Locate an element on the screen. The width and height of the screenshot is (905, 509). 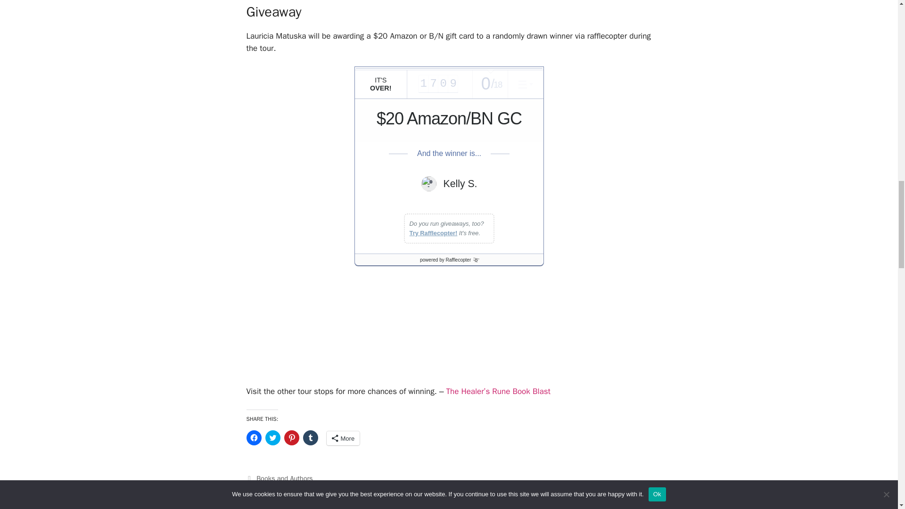
Books and Authors is located at coordinates (284, 478).